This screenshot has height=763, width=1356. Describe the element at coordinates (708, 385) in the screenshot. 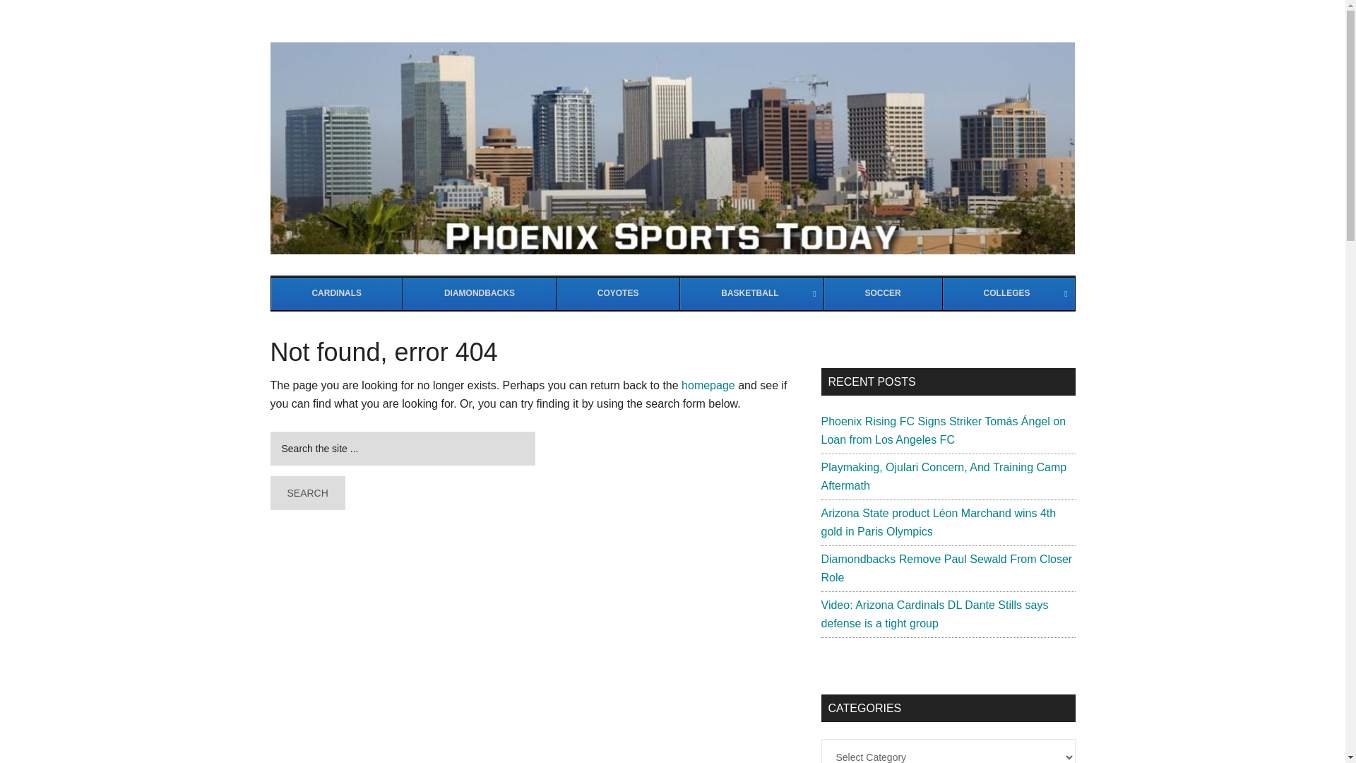

I see `Search` at that location.